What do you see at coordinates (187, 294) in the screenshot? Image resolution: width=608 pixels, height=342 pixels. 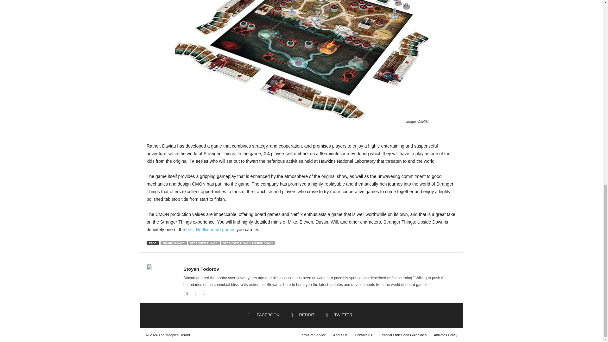 I see `Facebook` at bounding box center [187, 294].